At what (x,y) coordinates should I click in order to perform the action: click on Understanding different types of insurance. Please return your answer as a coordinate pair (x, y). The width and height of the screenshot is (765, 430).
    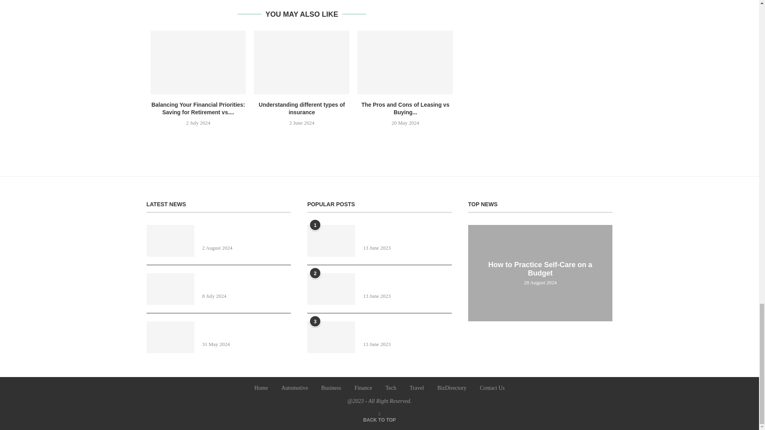
    Looking at the image, I should click on (302, 62).